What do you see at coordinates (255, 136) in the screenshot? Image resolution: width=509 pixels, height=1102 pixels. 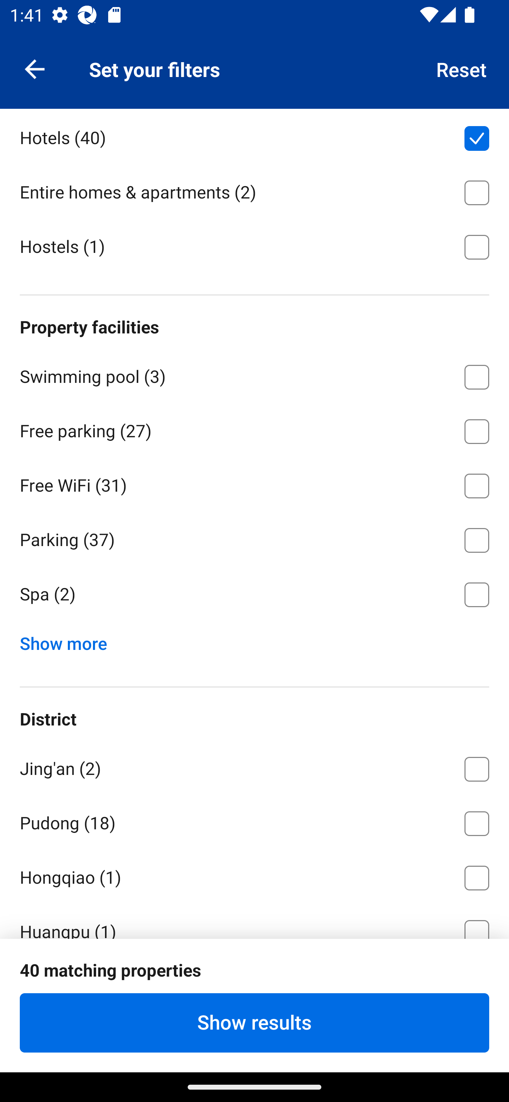 I see `Hotels ⁦(40)` at bounding box center [255, 136].